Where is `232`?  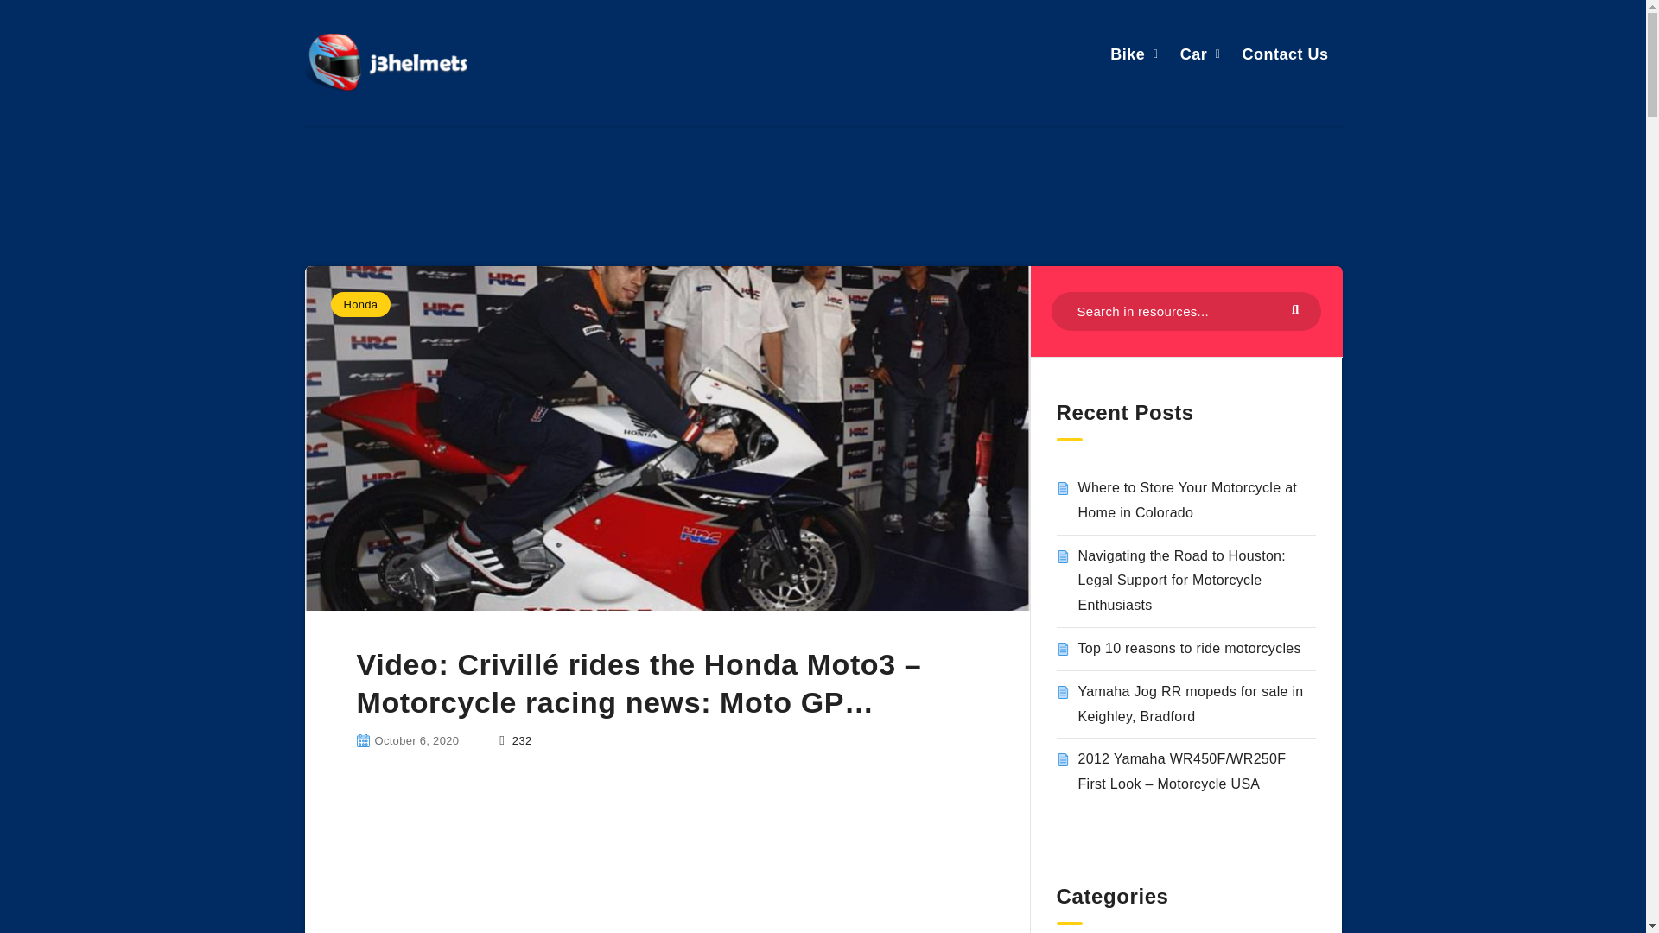 232 is located at coordinates (515, 740).